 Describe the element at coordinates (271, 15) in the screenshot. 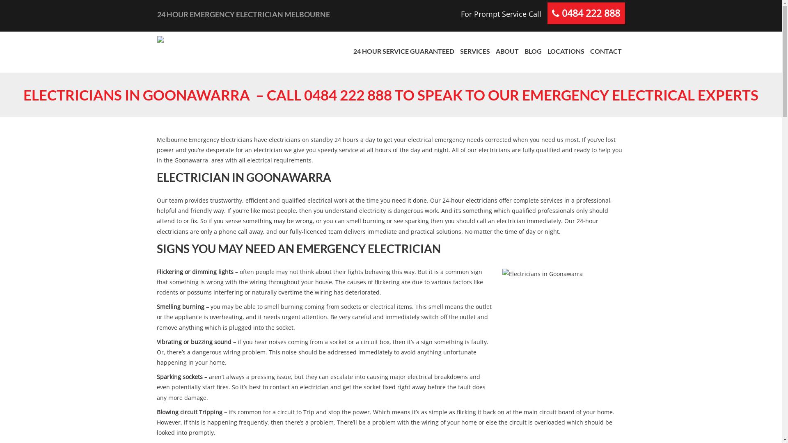

I see `24 HOUR EMERGENCY ELECTRICIAN MELBOURNE` at that location.